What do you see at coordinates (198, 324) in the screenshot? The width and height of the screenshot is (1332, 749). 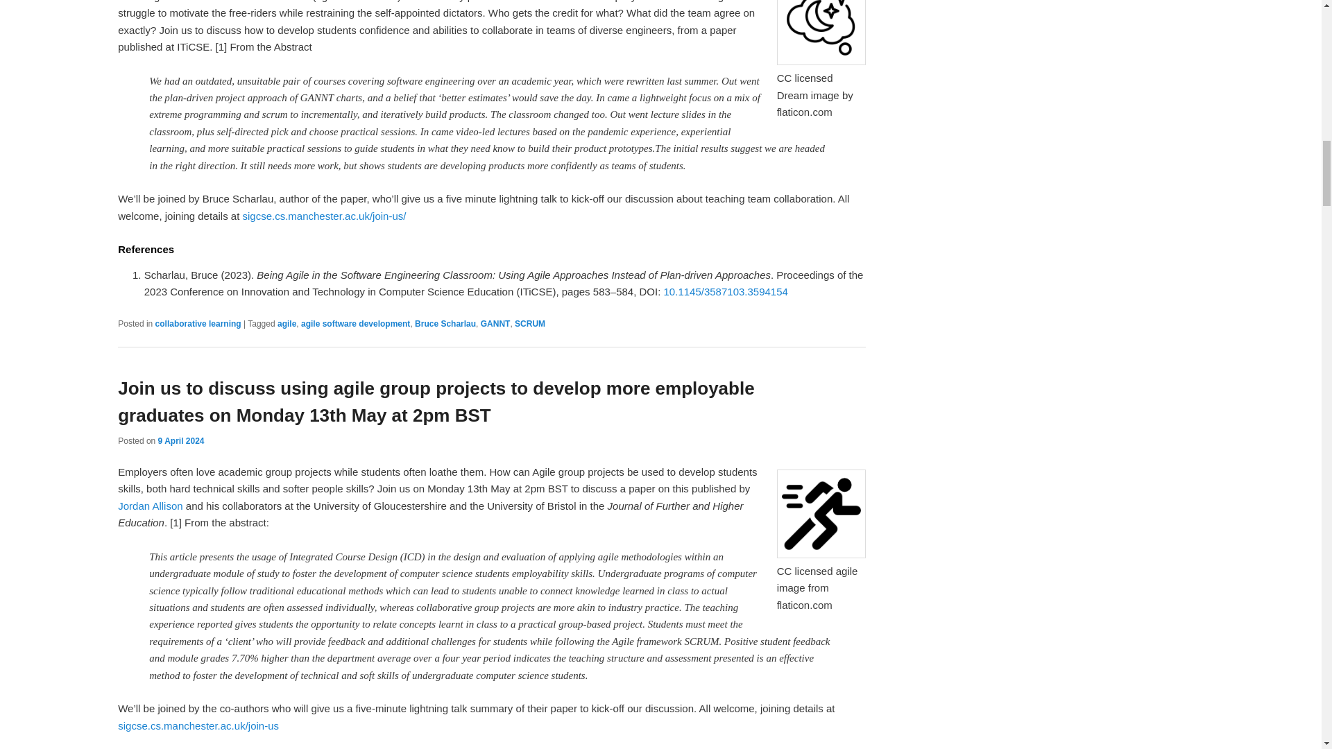 I see `collaborative learning` at bounding box center [198, 324].